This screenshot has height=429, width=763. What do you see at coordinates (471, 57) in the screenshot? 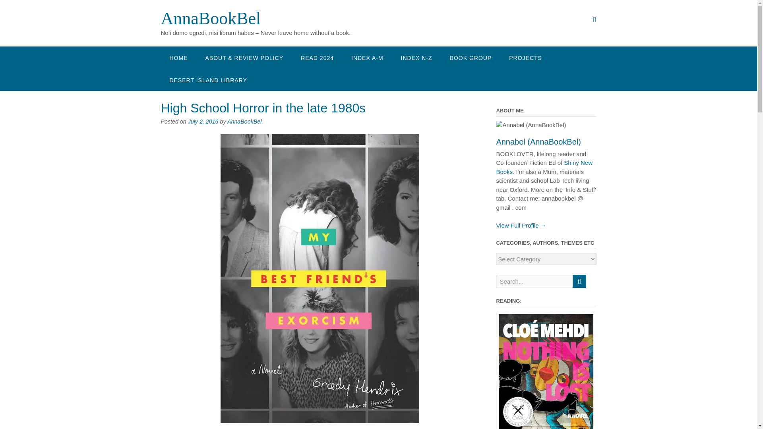
I see `BOOK GROUP` at bounding box center [471, 57].